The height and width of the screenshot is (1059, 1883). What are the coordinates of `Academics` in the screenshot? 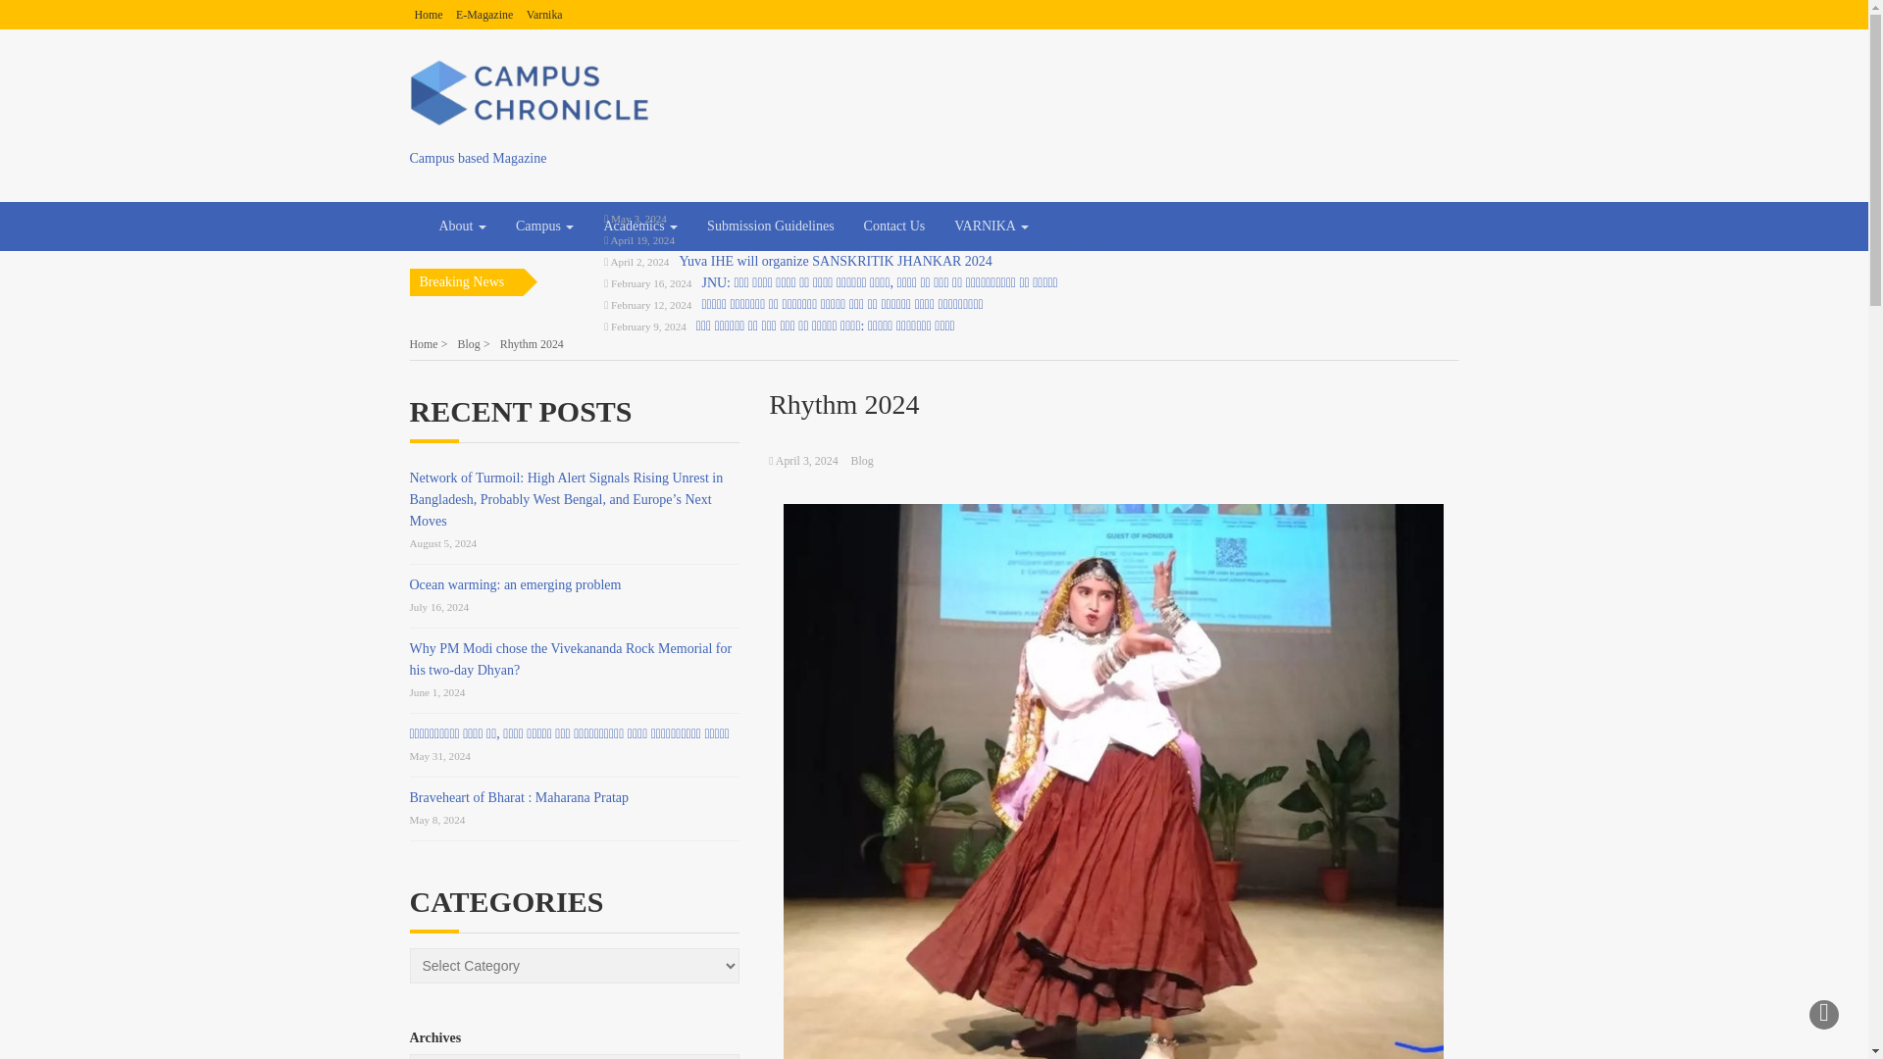 It's located at (639, 226).